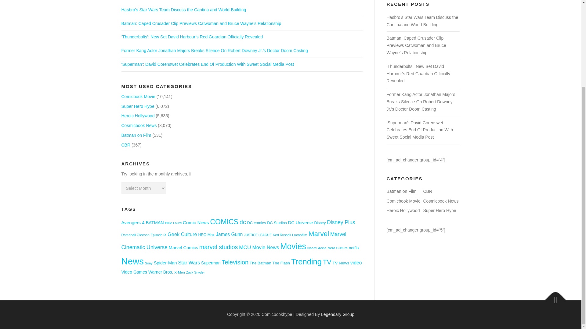  I want to click on COMICS, so click(224, 221).